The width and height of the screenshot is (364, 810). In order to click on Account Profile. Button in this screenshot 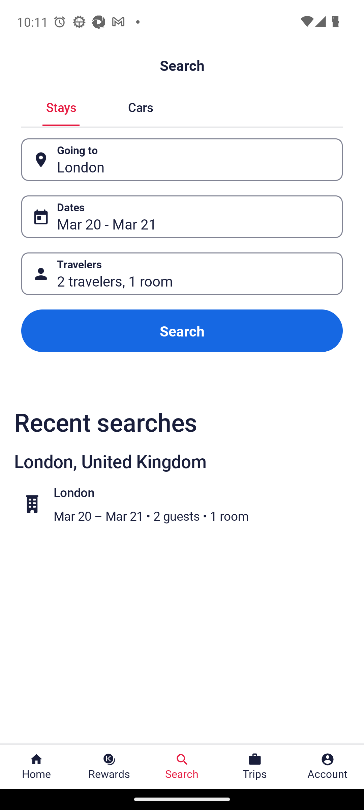, I will do `click(328, 766)`.